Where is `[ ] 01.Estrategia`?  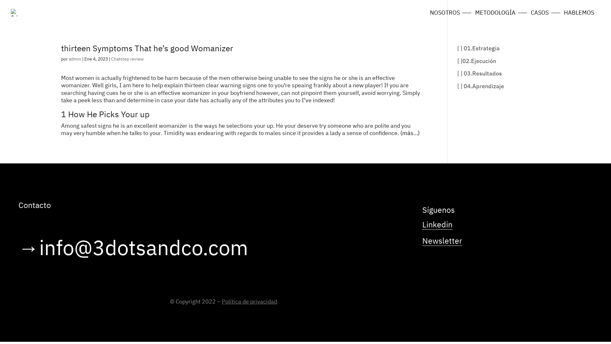
[ ] 01.Estrategia is located at coordinates (479, 48).